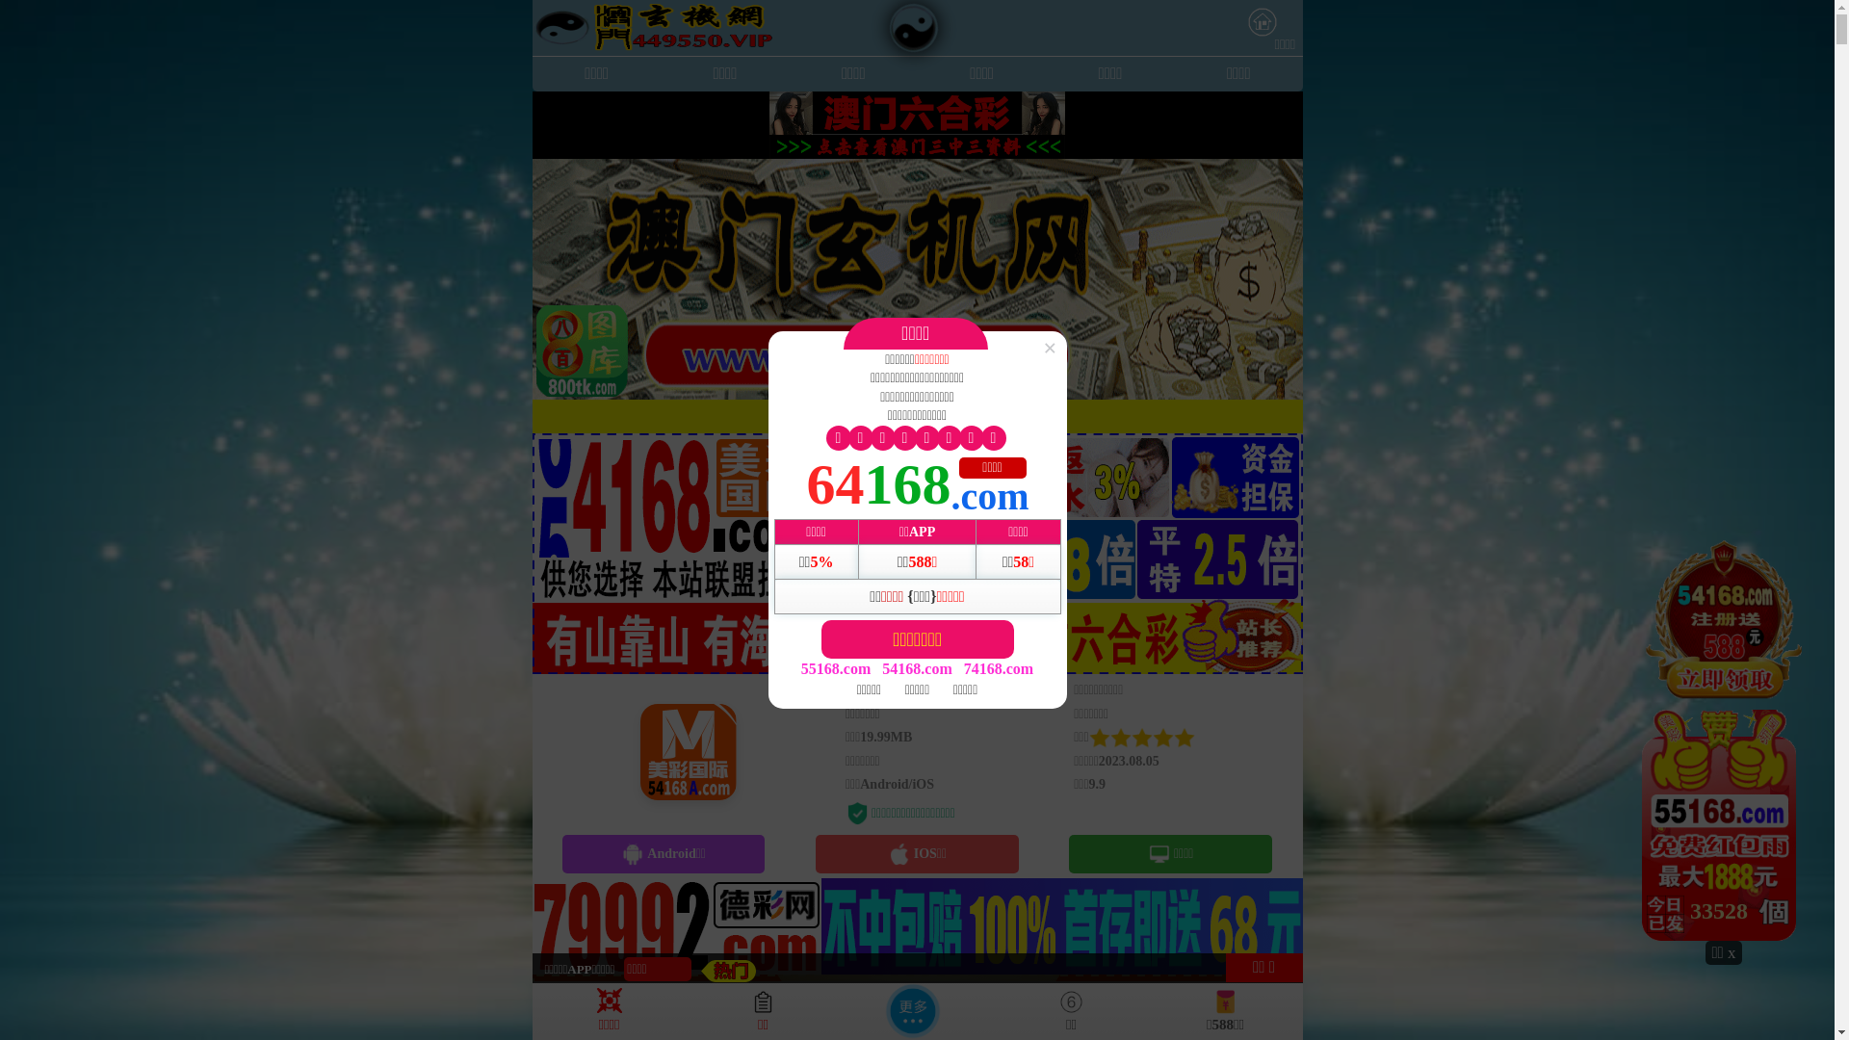 This screenshot has width=1849, height=1040. What do you see at coordinates (1724, 740) in the screenshot?
I see `33957` at bounding box center [1724, 740].